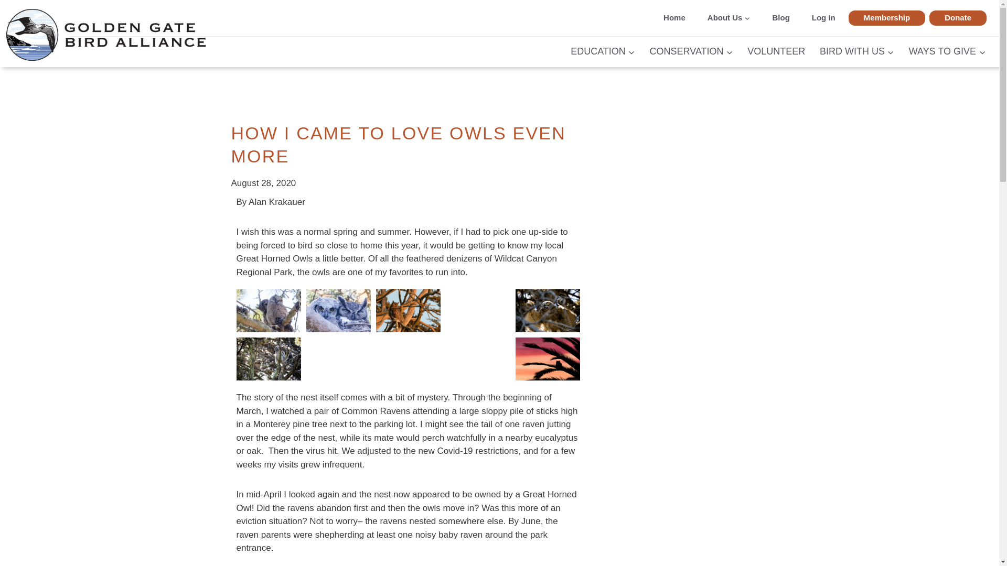 The image size is (1007, 566). What do you see at coordinates (887, 18) in the screenshot?
I see `Membership` at bounding box center [887, 18].